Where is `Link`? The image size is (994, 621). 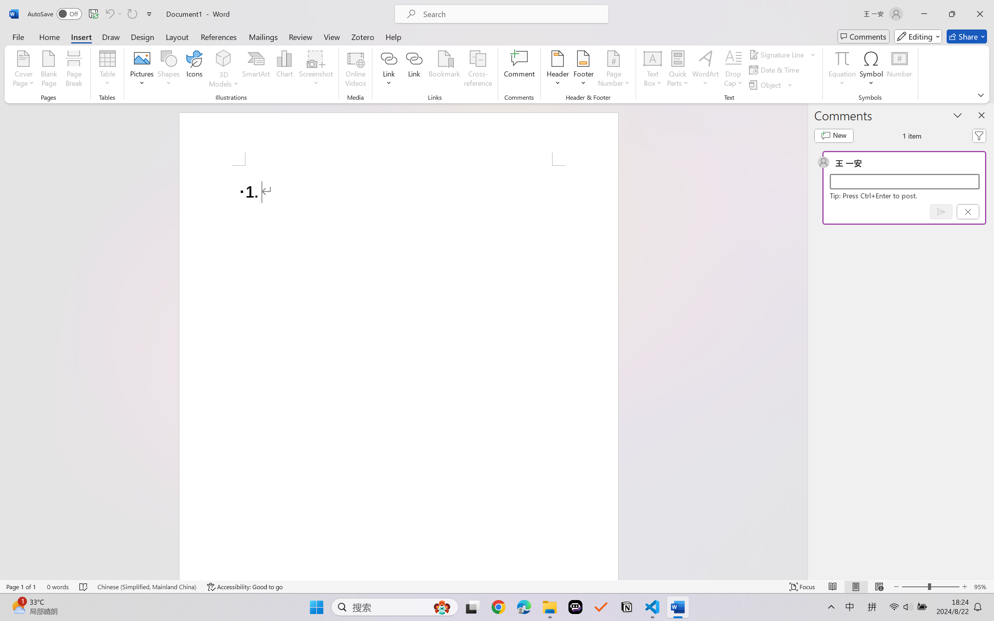
Link is located at coordinates (389, 70).